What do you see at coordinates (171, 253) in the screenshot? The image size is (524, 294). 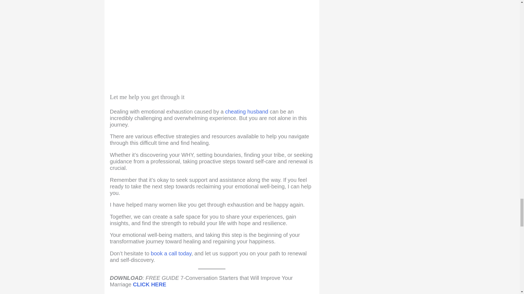 I see `book a call today` at bounding box center [171, 253].